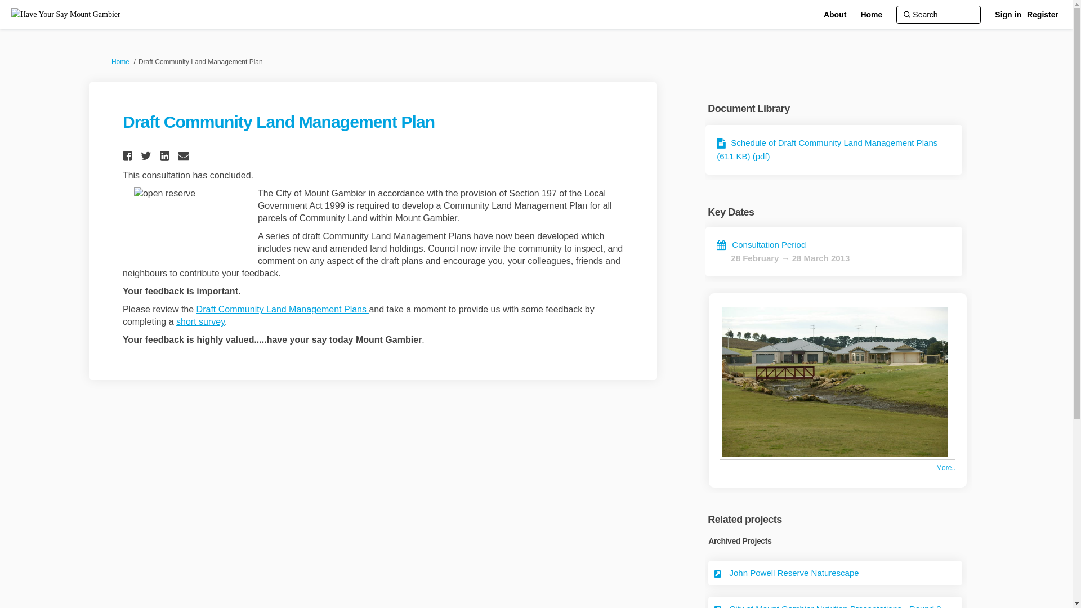  Describe the element at coordinates (946, 468) in the screenshot. I see `More..` at that location.